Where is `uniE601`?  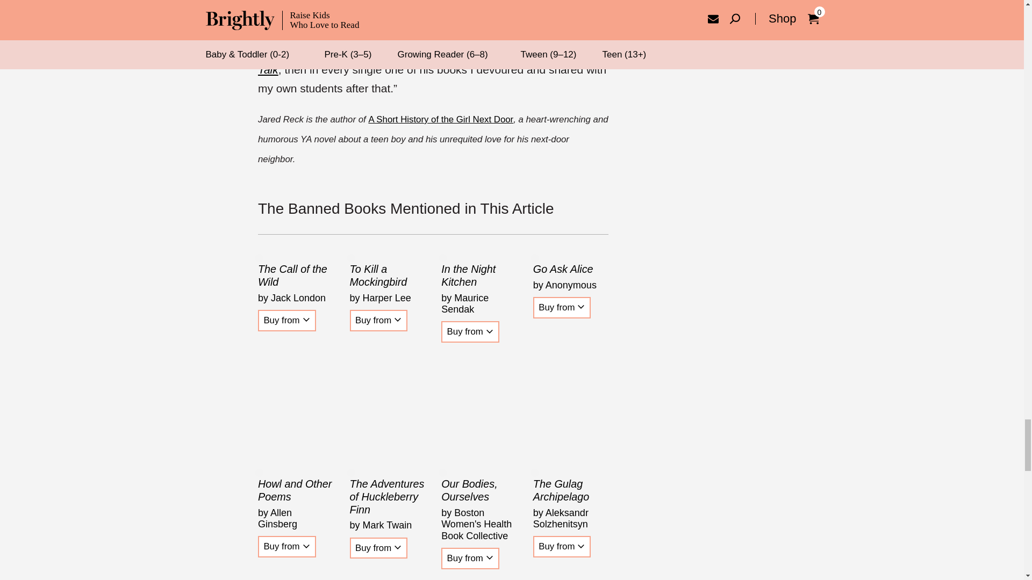 uniE601 is located at coordinates (398, 547).